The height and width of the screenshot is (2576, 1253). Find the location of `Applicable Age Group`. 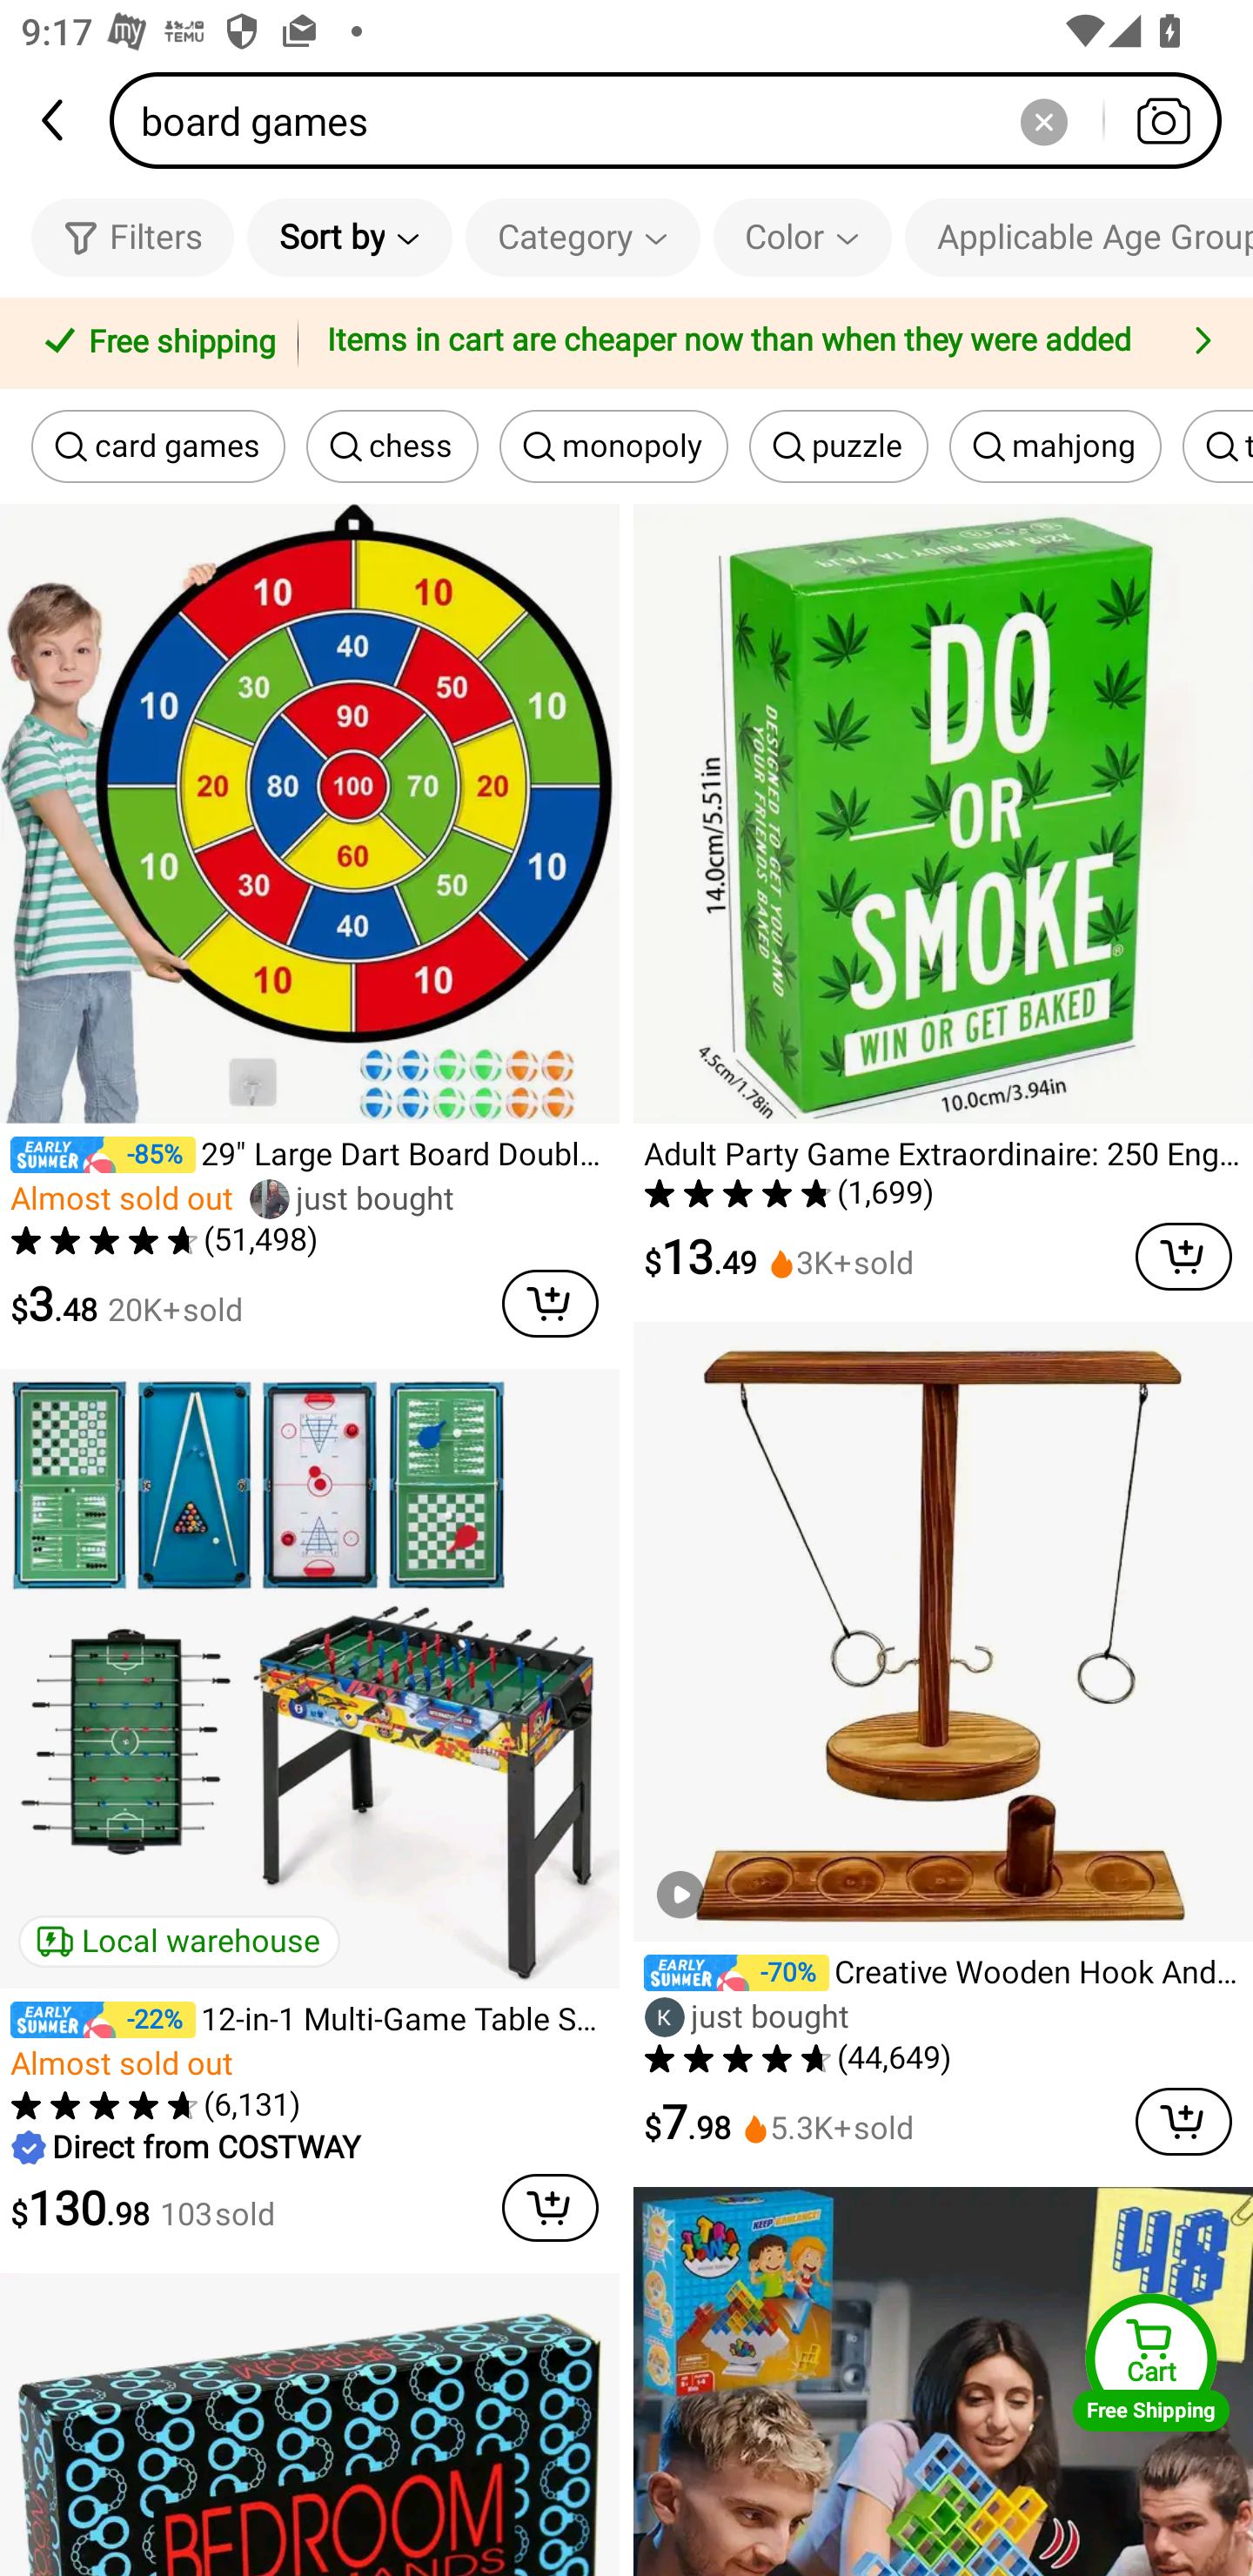

Applicable Age Group is located at coordinates (1079, 237).